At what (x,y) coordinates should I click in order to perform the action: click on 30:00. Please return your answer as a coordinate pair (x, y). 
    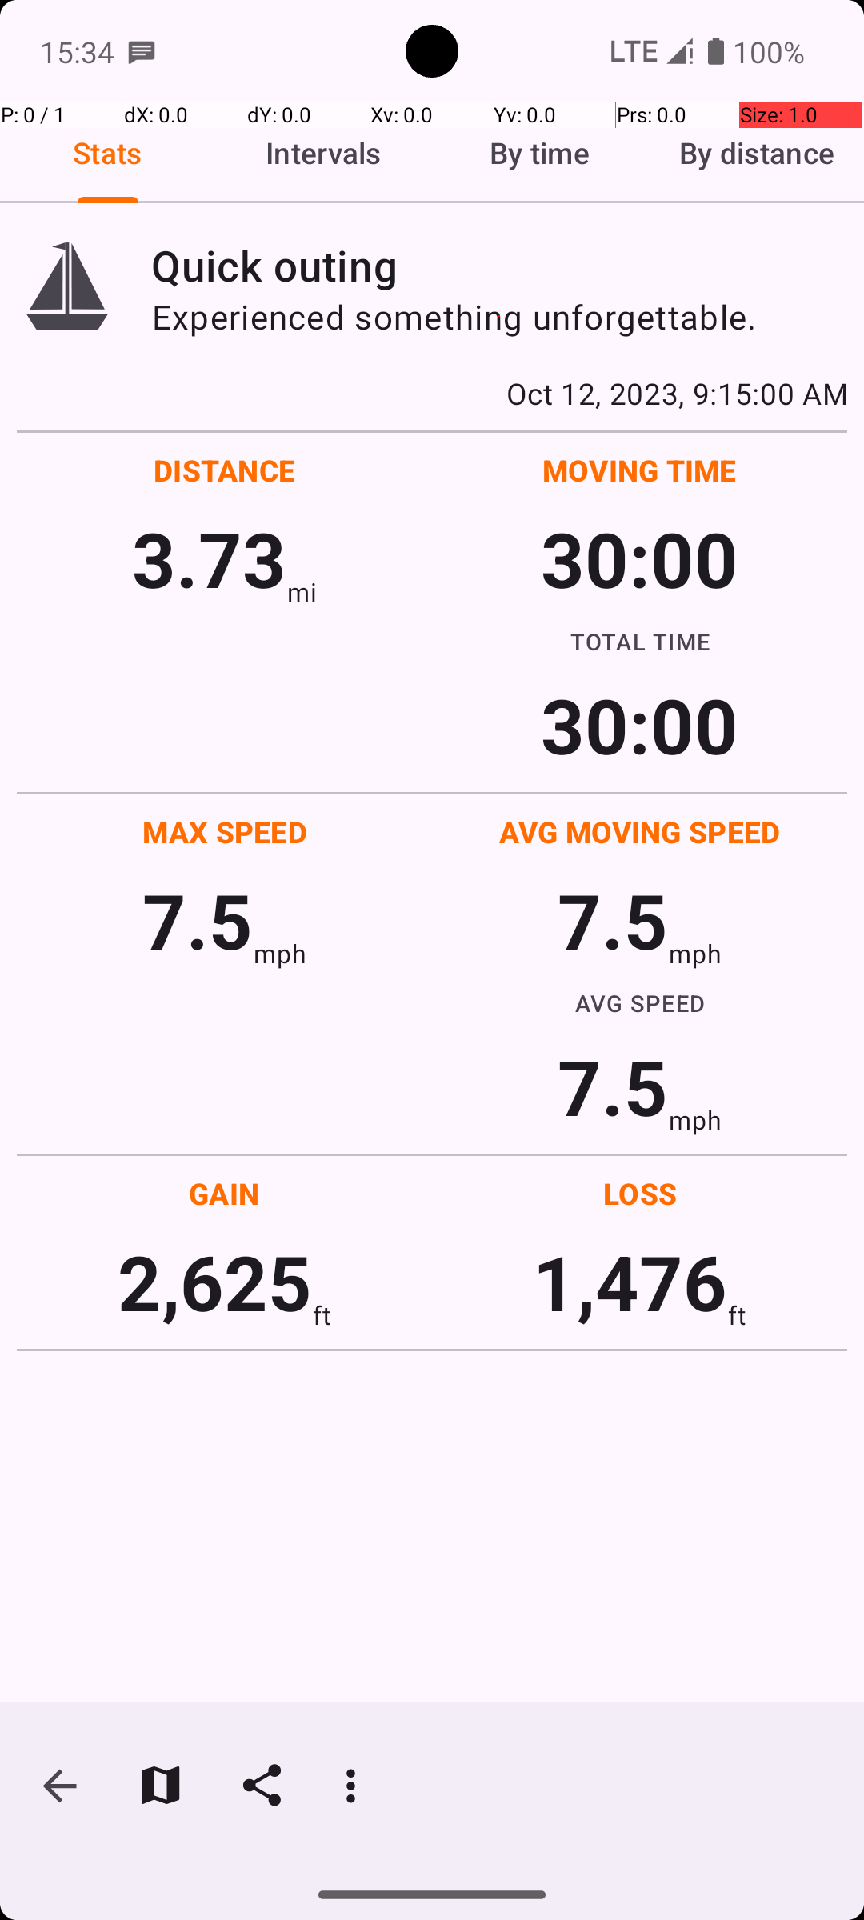
    Looking at the image, I should click on (640, 558).